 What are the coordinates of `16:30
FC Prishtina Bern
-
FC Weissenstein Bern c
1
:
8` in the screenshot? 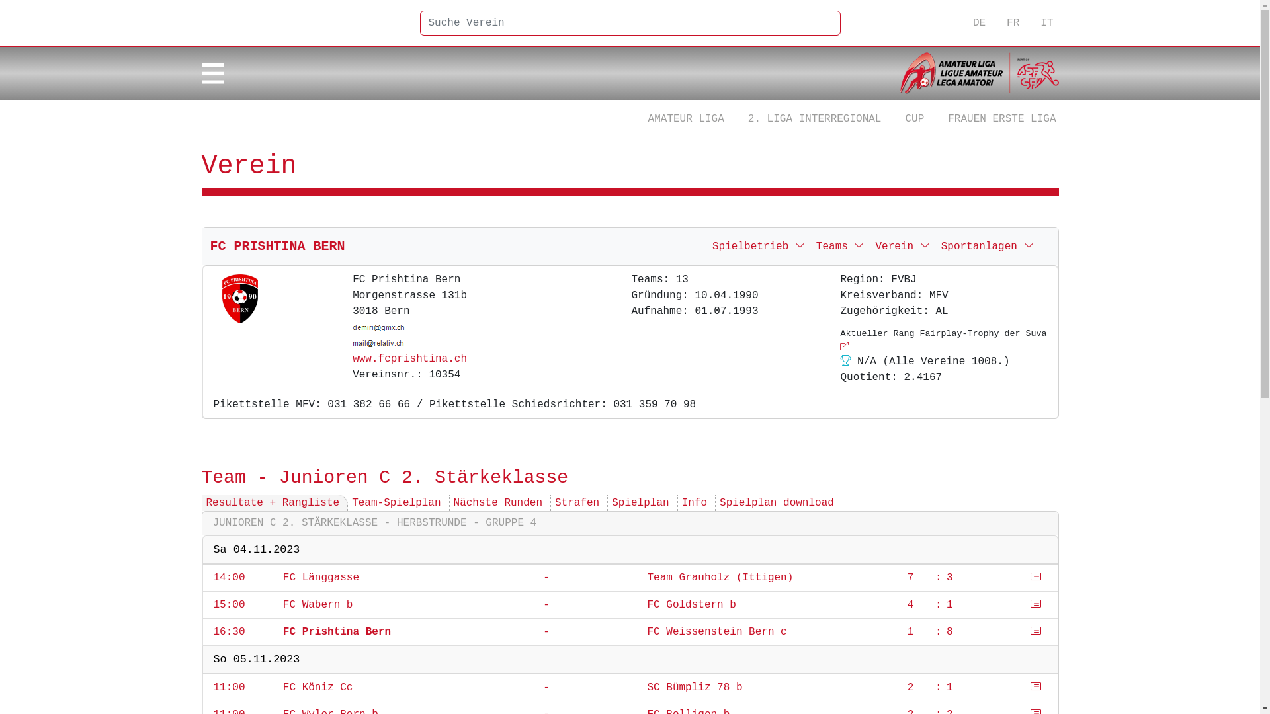 It's located at (630, 632).